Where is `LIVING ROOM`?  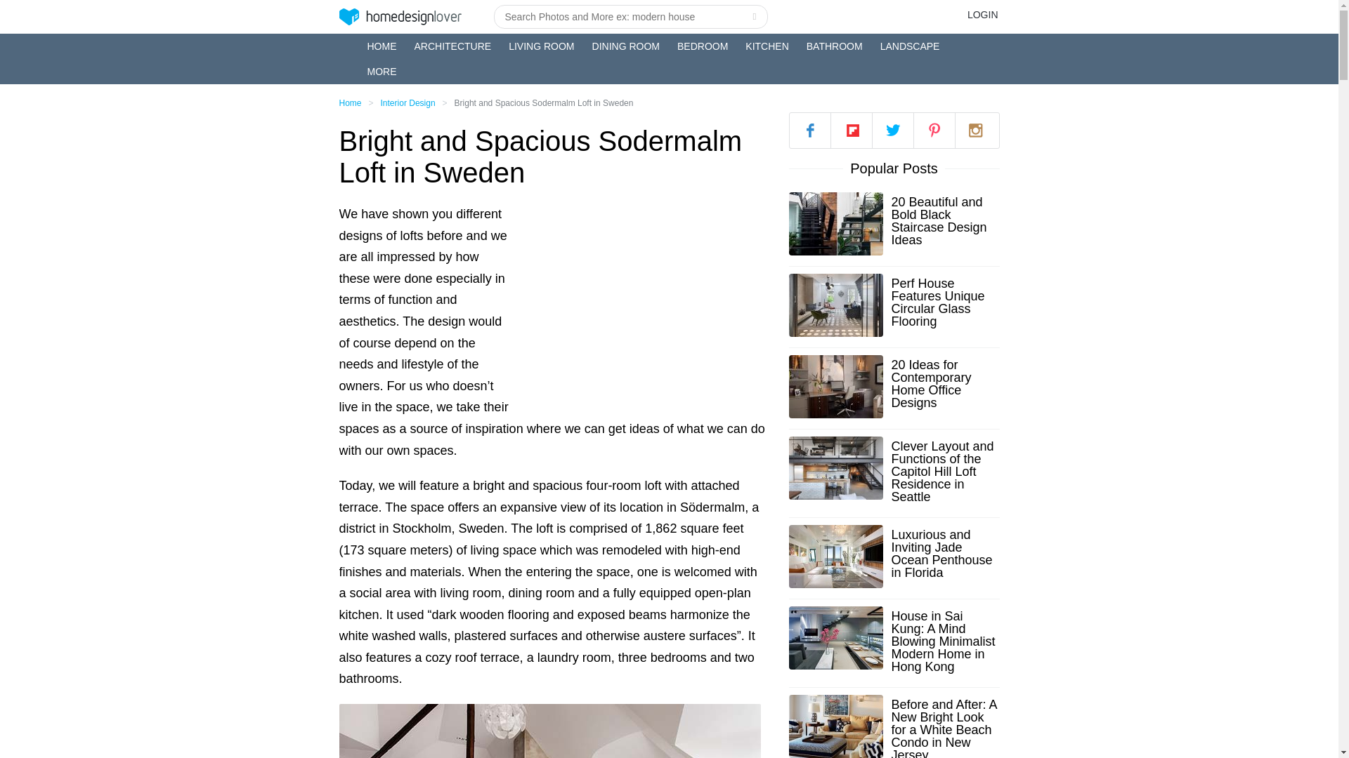
LIVING ROOM is located at coordinates (541, 46).